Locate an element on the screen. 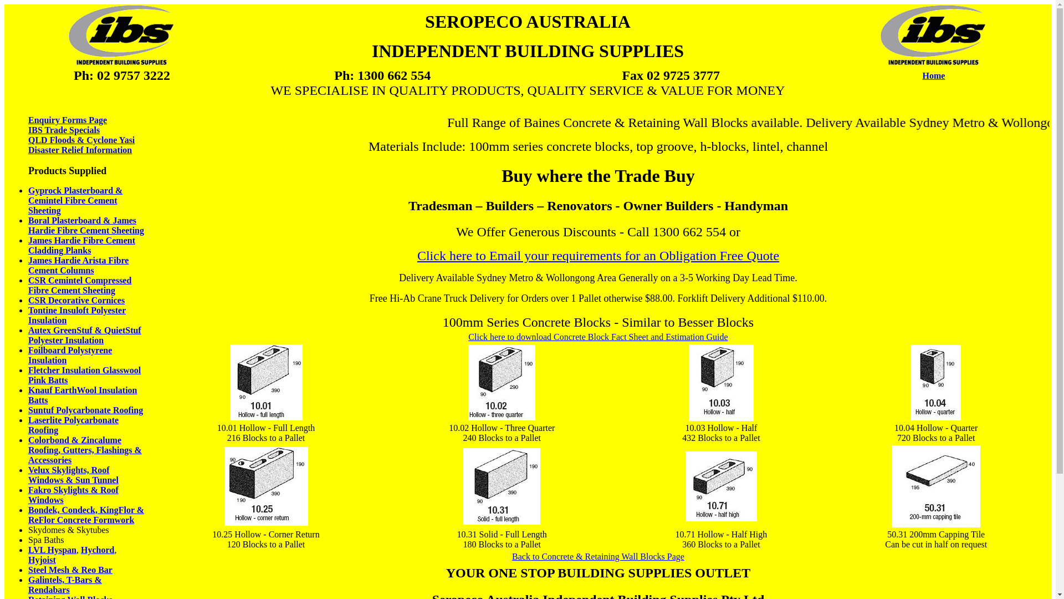  Galintels, T-Bars & Rendabars is located at coordinates (65, 585).